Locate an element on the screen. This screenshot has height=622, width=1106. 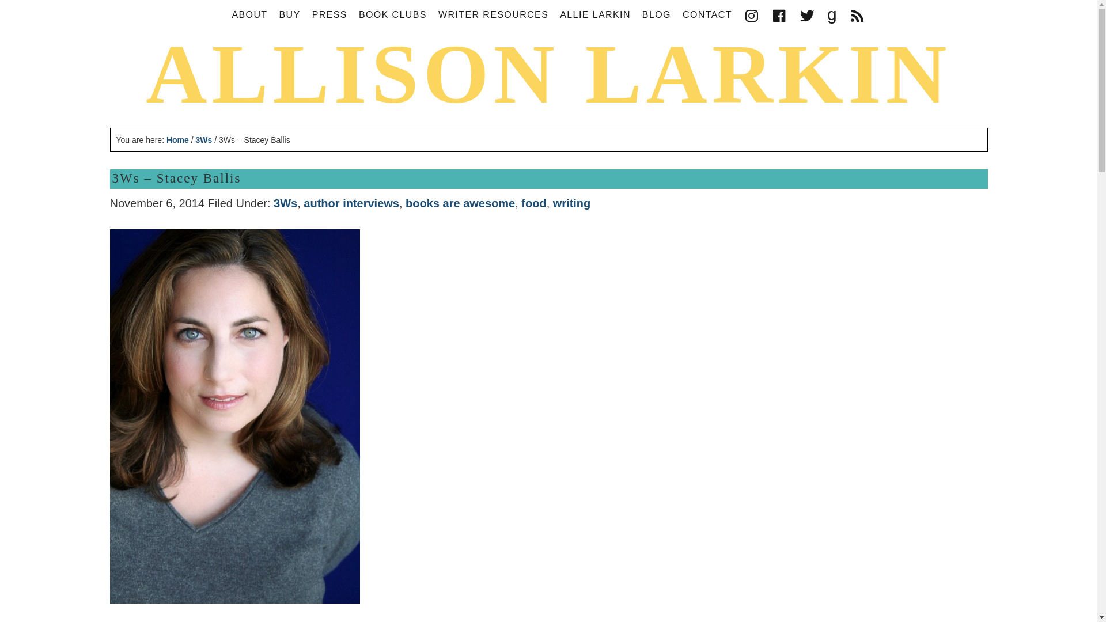
ALLISON LARKIN is located at coordinates (548, 74).